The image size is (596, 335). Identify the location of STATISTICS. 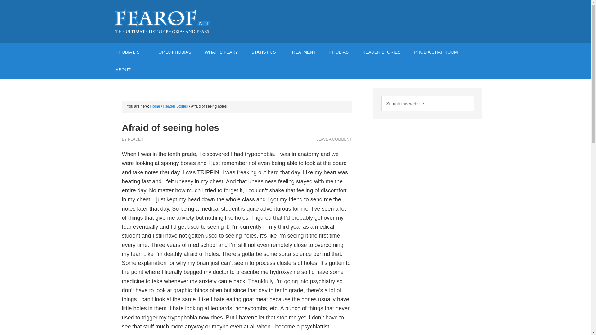
(263, 52).